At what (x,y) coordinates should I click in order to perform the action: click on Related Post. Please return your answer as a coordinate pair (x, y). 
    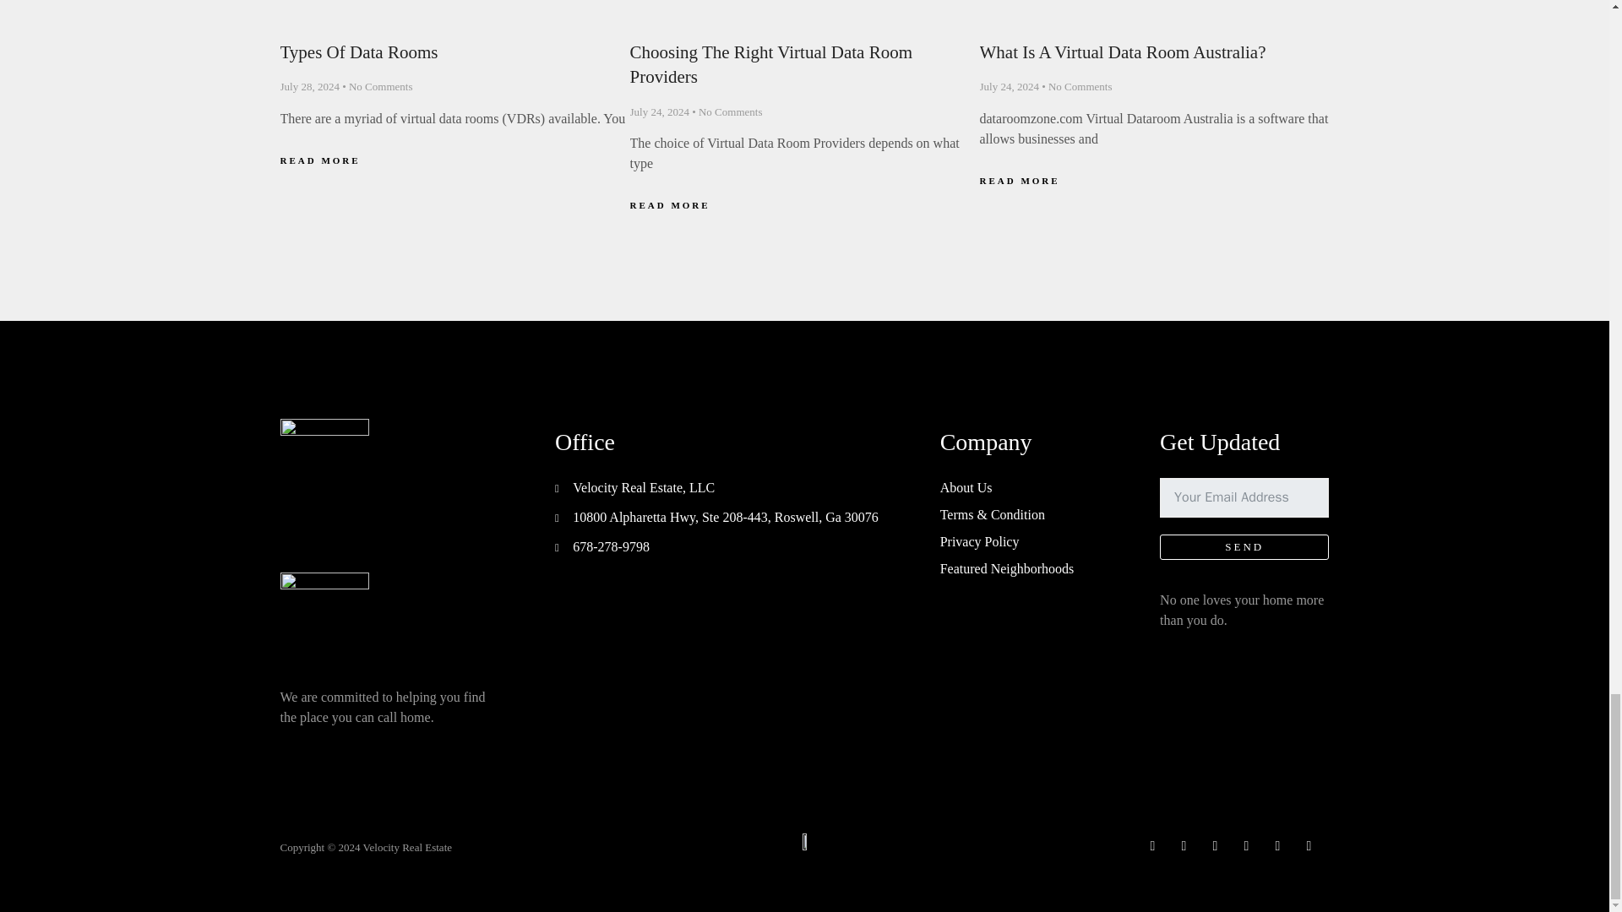
    Looking at the image, I should click on (805, 20).